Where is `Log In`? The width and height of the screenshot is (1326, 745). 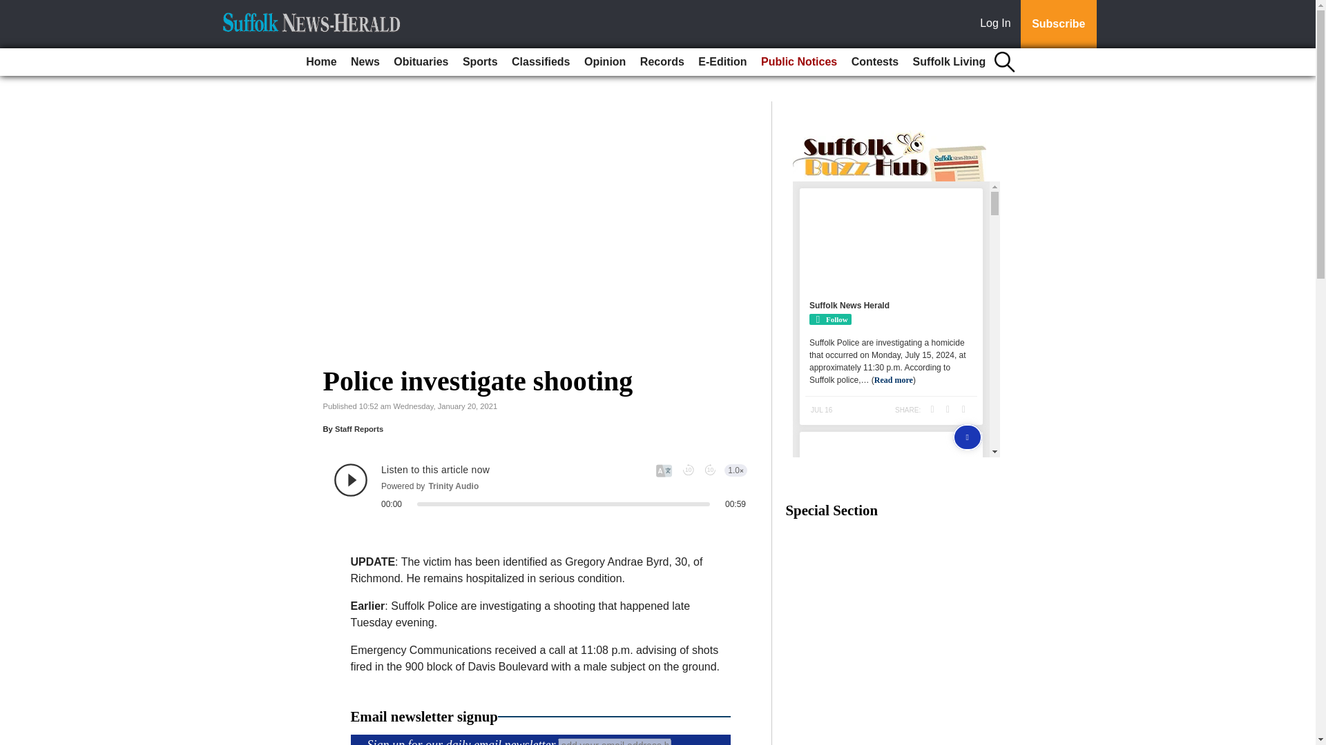 Log In is located at coordinates (998, 24).